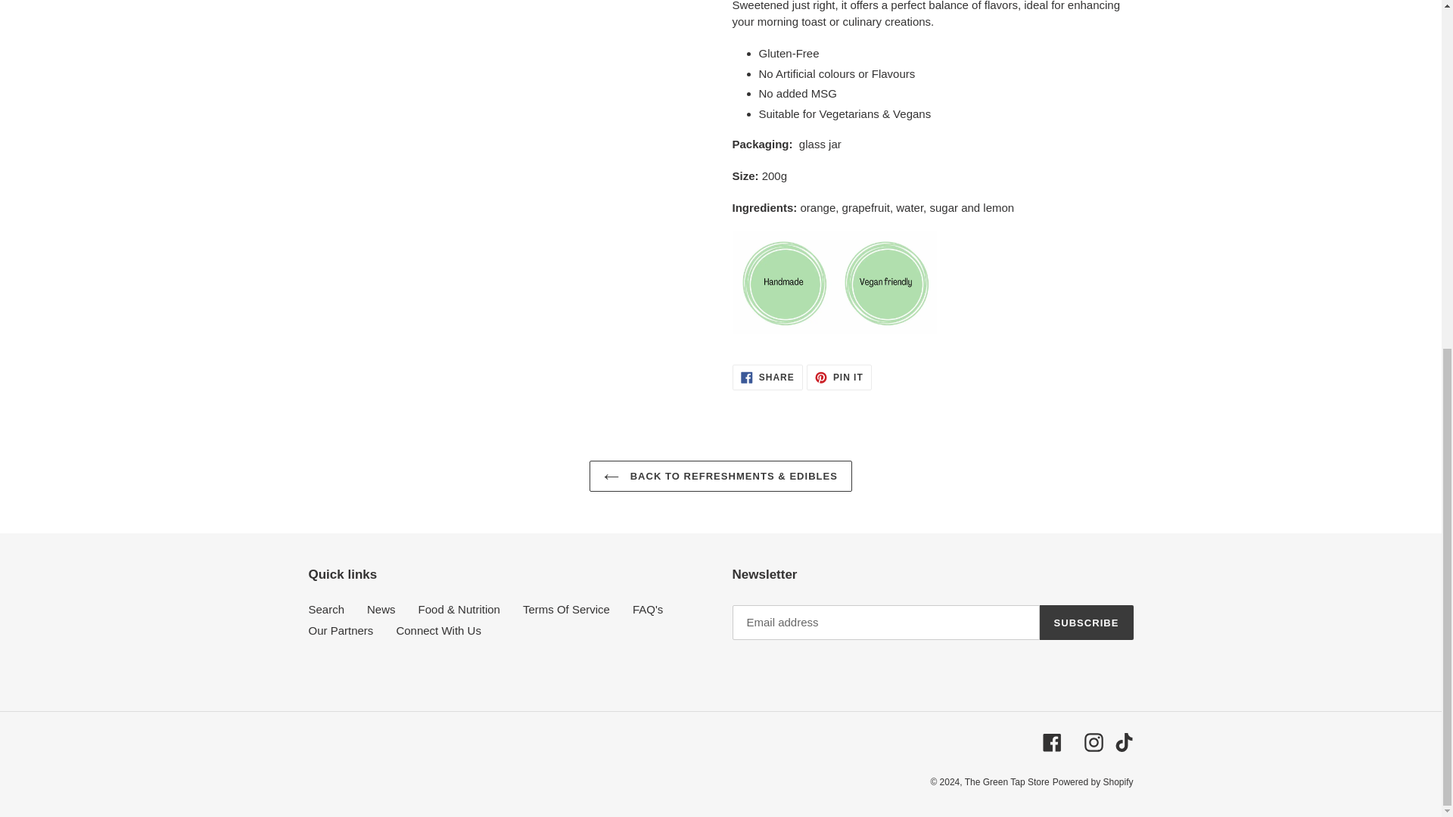  Describe the element at coordinates (839, 377) in the screenshot. I see `FAQ's` at that location.